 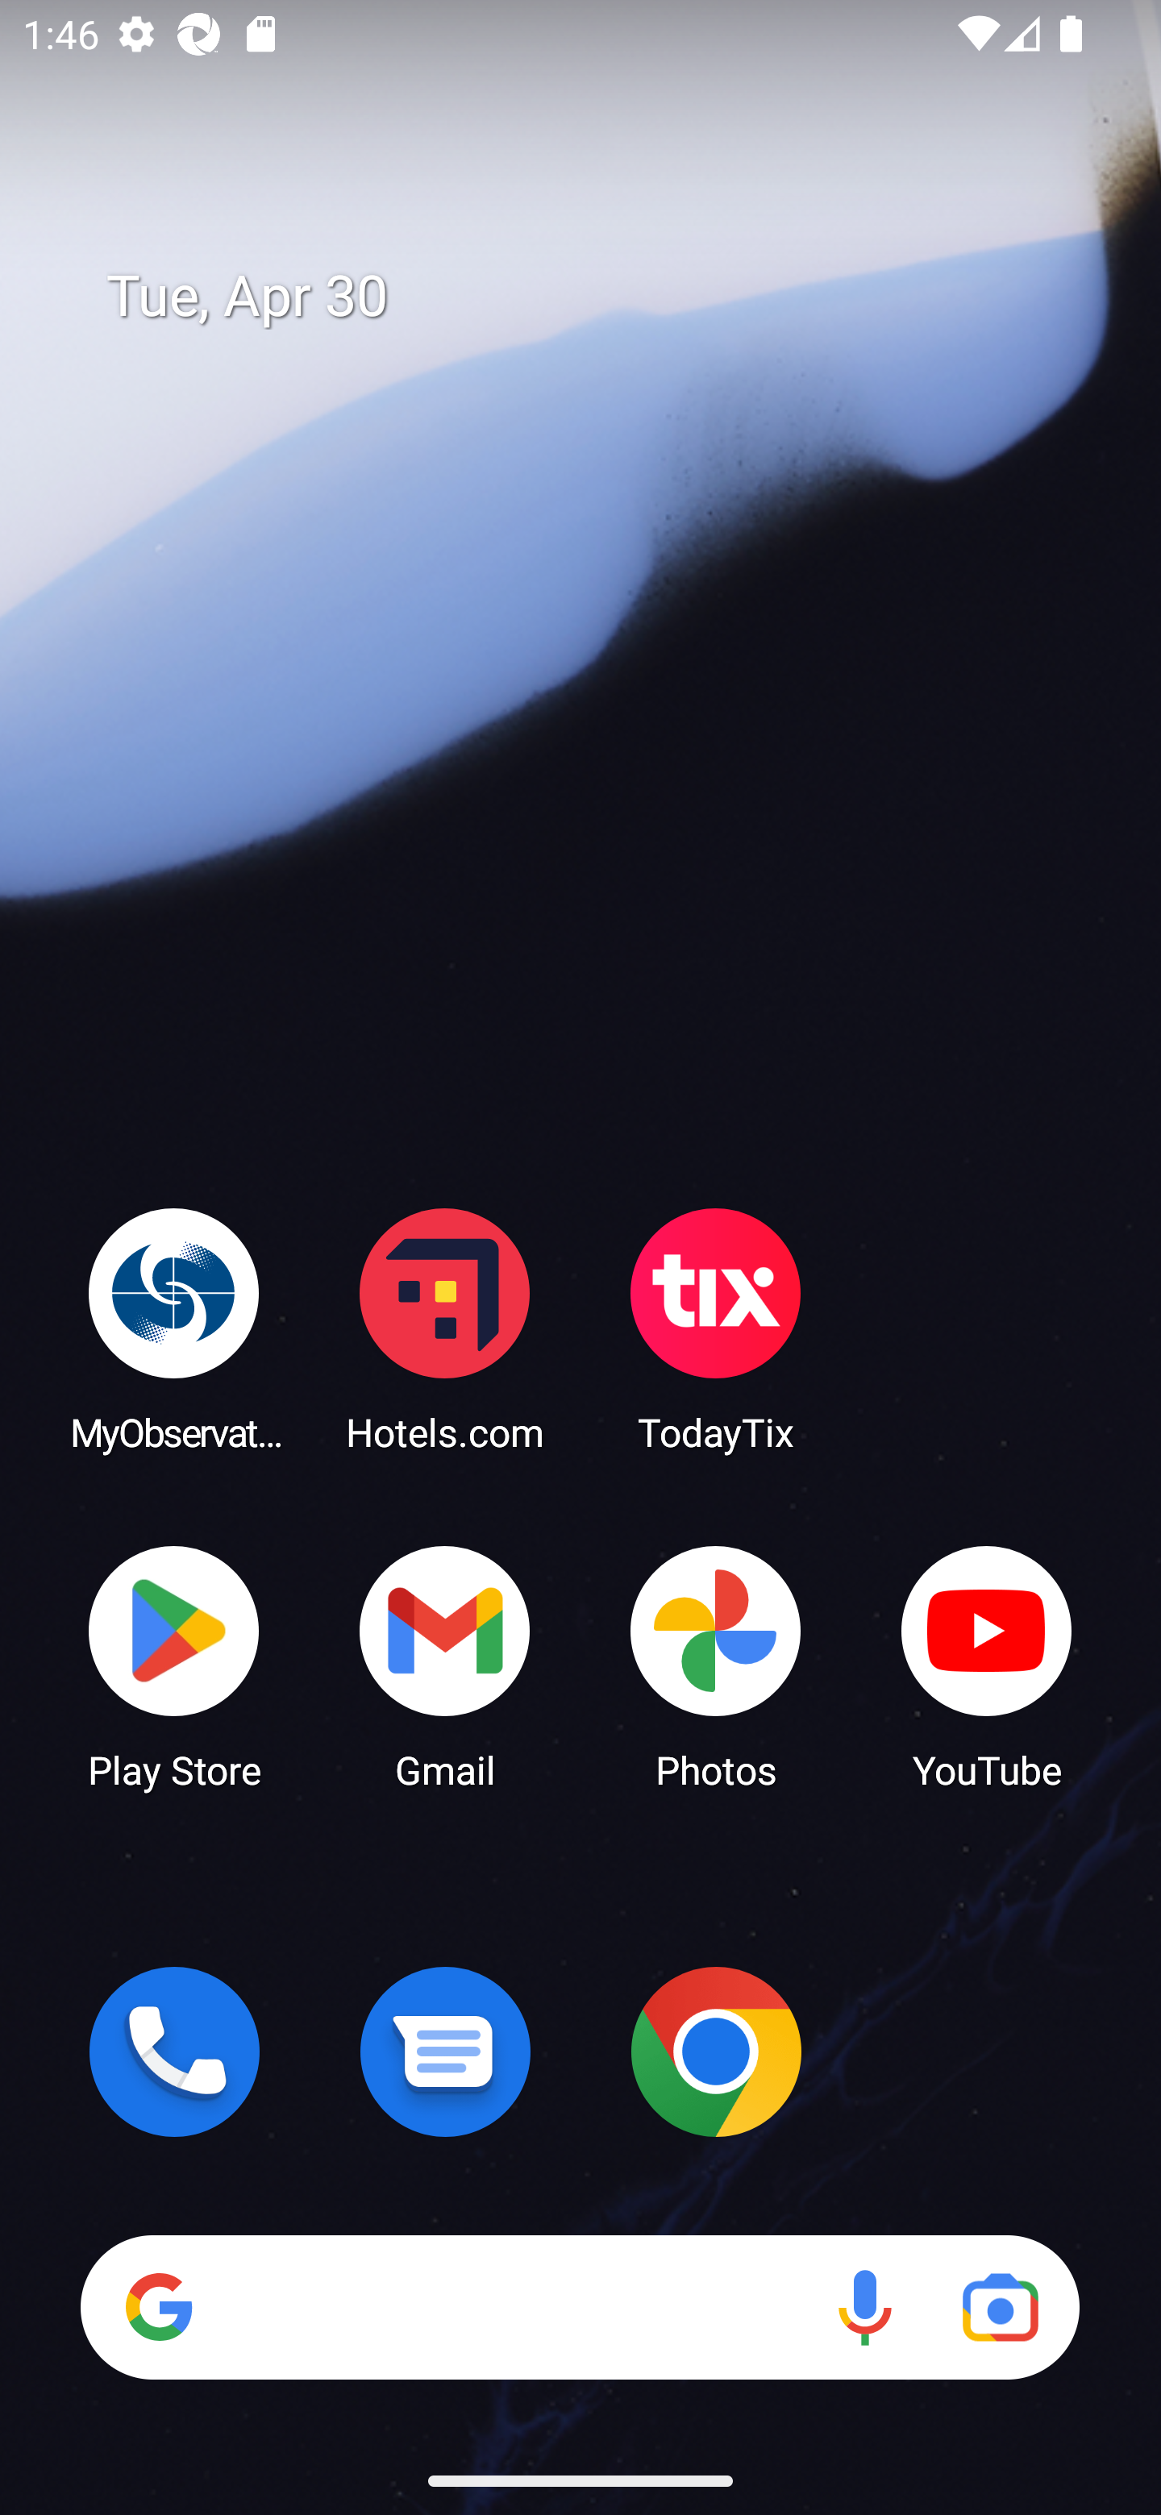 I want to click on Google Lens, so click(x=1000, y=2307).